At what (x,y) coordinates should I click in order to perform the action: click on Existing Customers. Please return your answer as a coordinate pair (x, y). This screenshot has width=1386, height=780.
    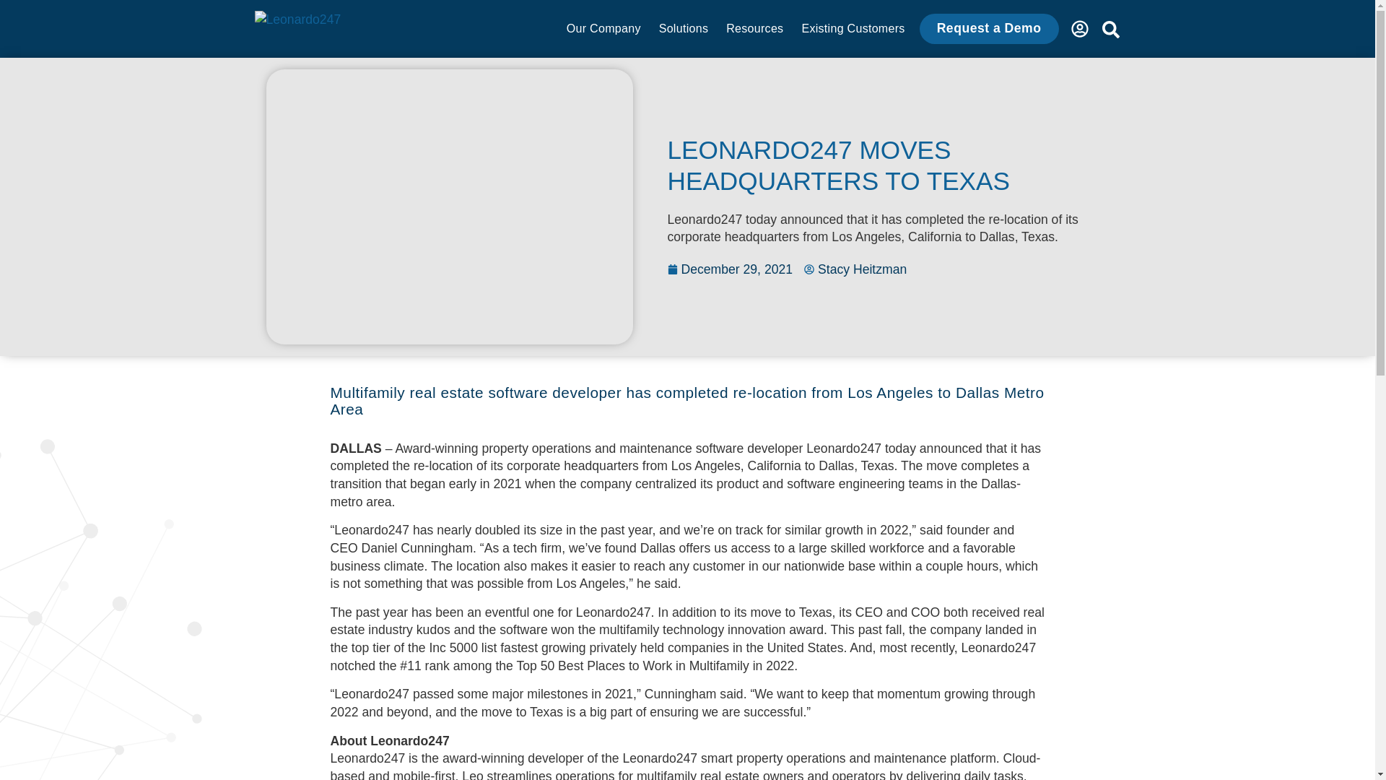
    Looking at the image, I should click on (853, 29).